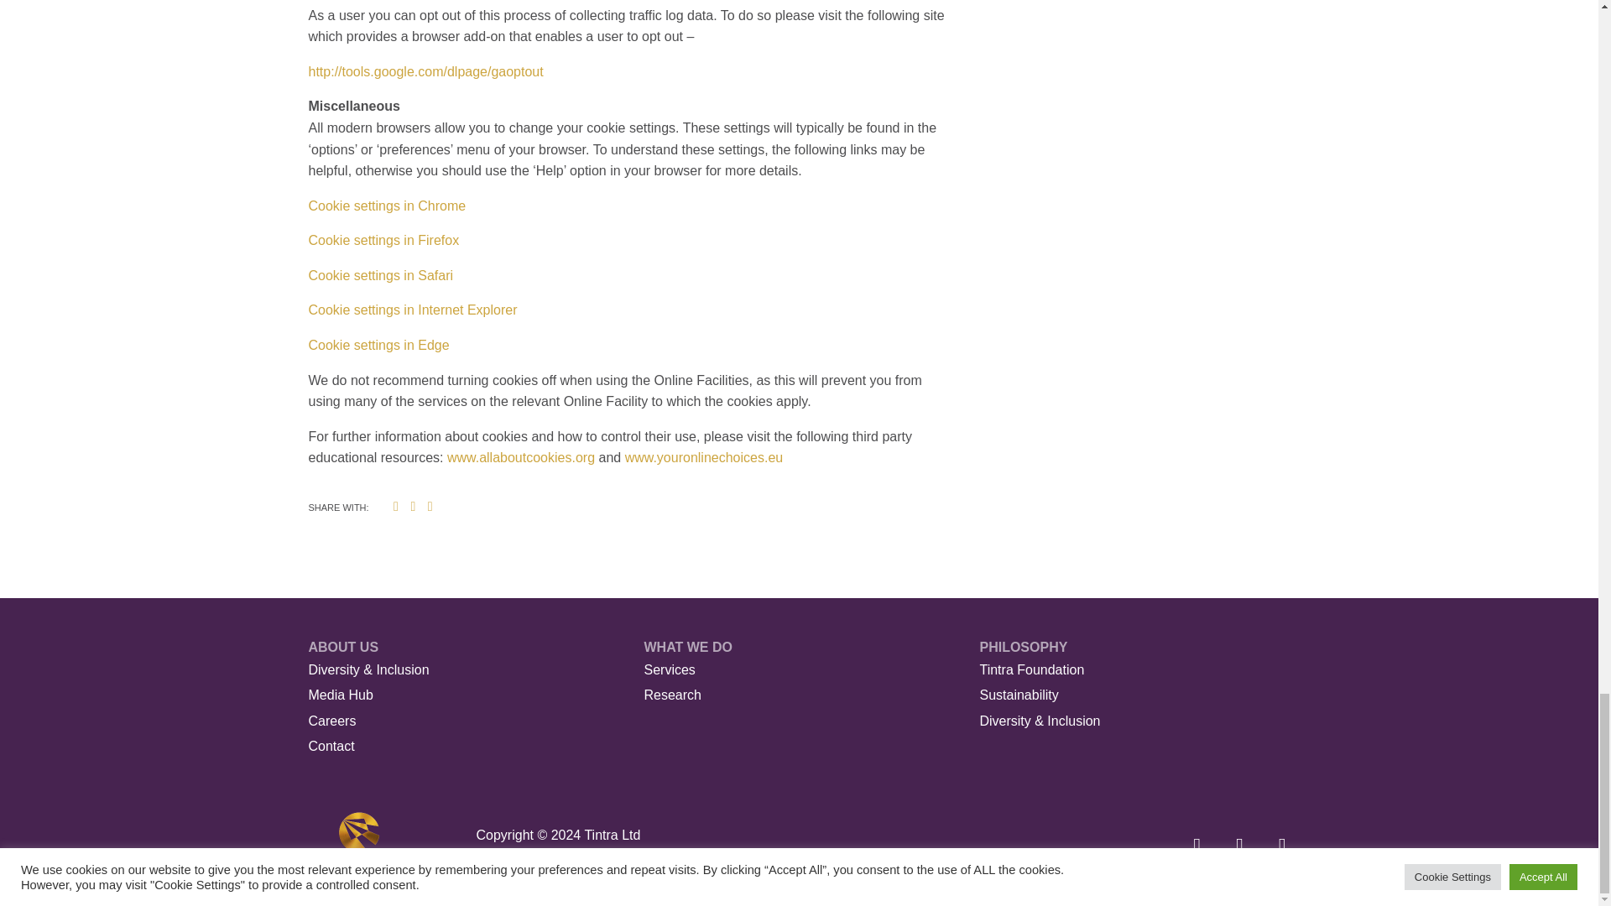 This screenshot has width=1611, height=906. Describe the element at coordinates (412, 505) in the screenshot. I see `Facebook` at that location.